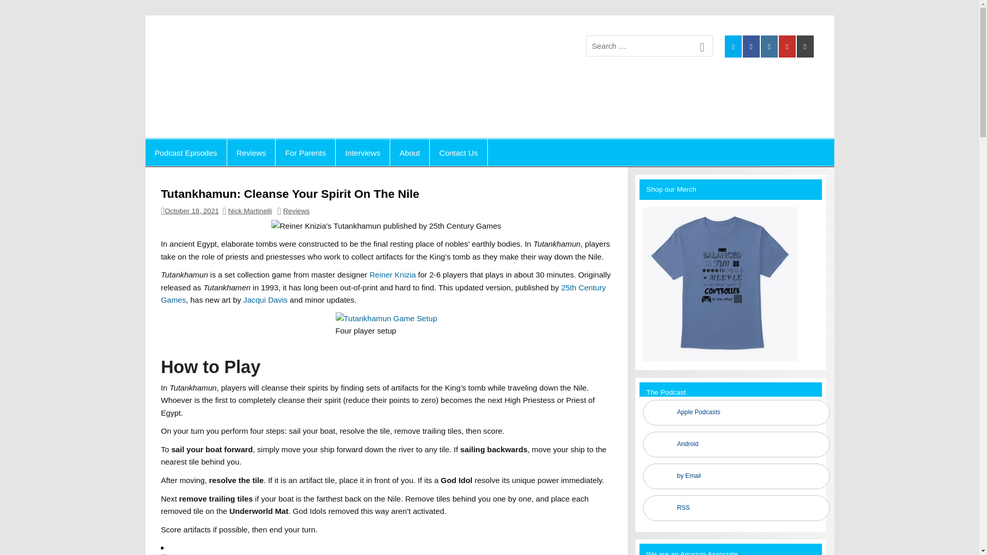  Describe the element at coordinates (250, 211) in the screenshot. I see `Nick Martinelli` at that location.